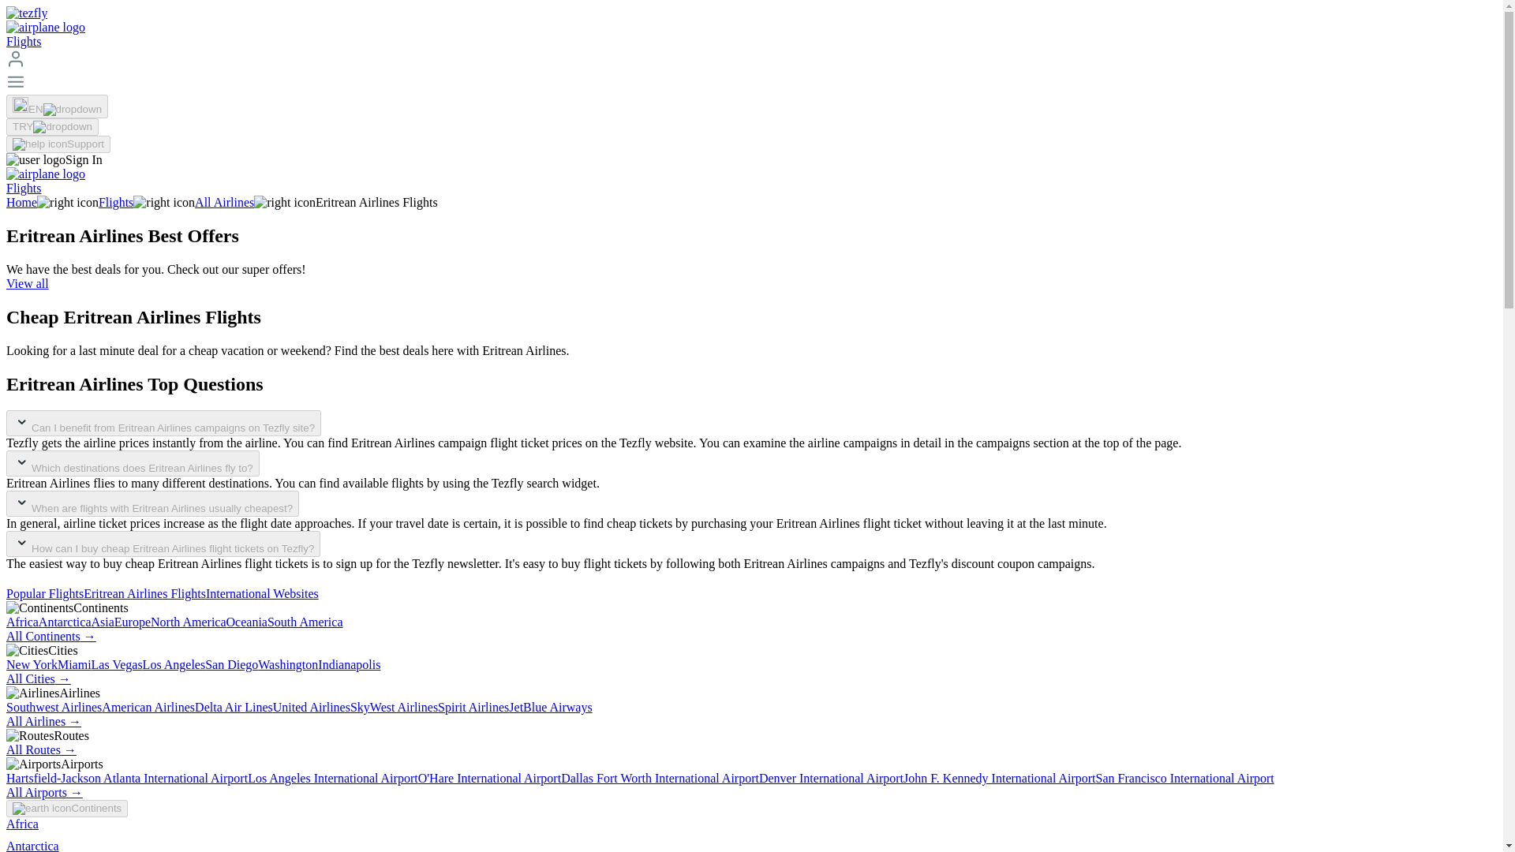  Describe the element at coordinates (148, 707) in the screenshot. I see `American Airlines` at that location.